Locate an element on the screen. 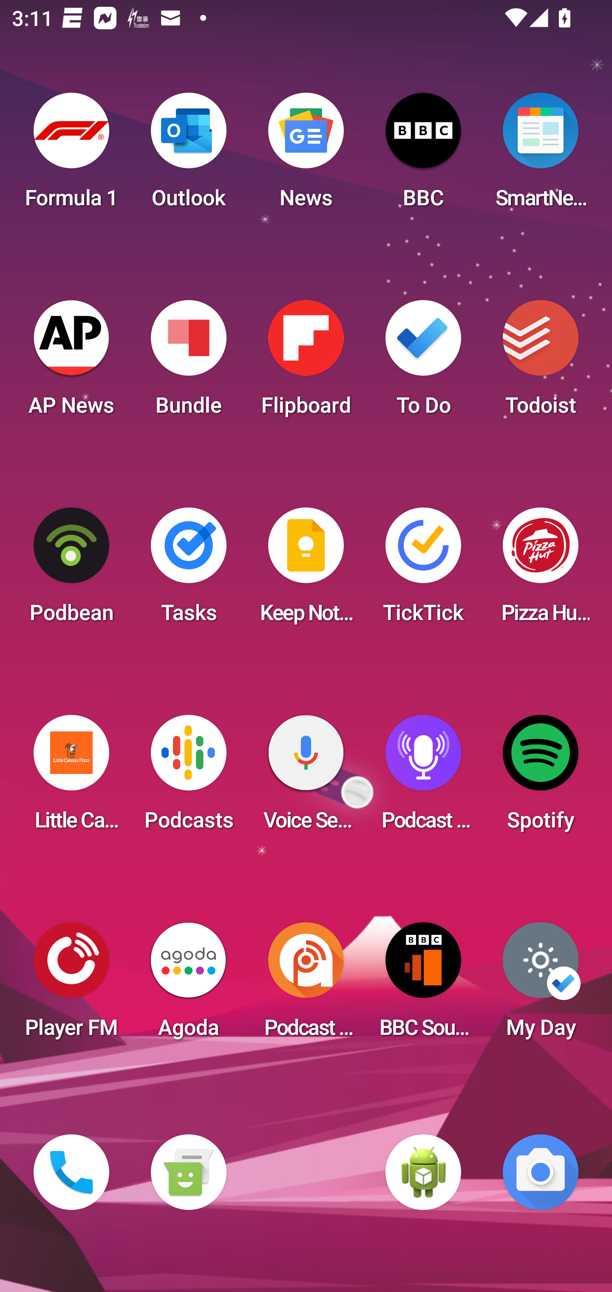 This screenshot has height=1292, width=612. Todoist is located at coordinates (541, 363).